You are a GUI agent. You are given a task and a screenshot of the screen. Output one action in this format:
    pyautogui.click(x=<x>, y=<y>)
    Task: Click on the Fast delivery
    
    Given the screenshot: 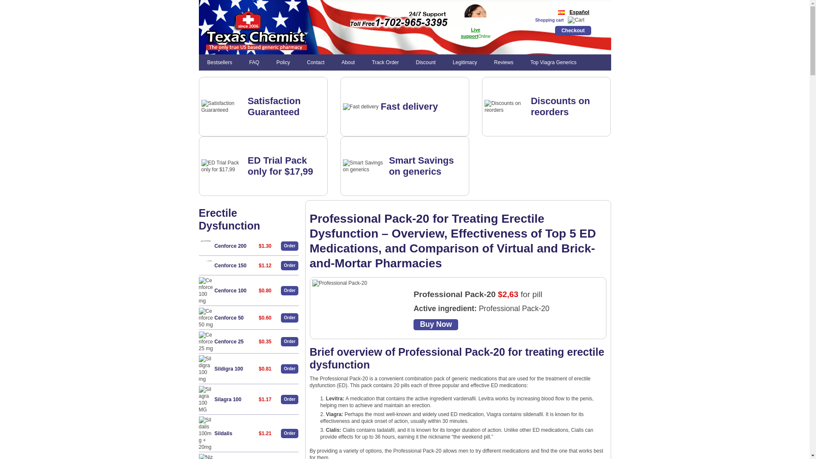 What is the action you would take?
    pyautogui.click(x=410, y=106)
    